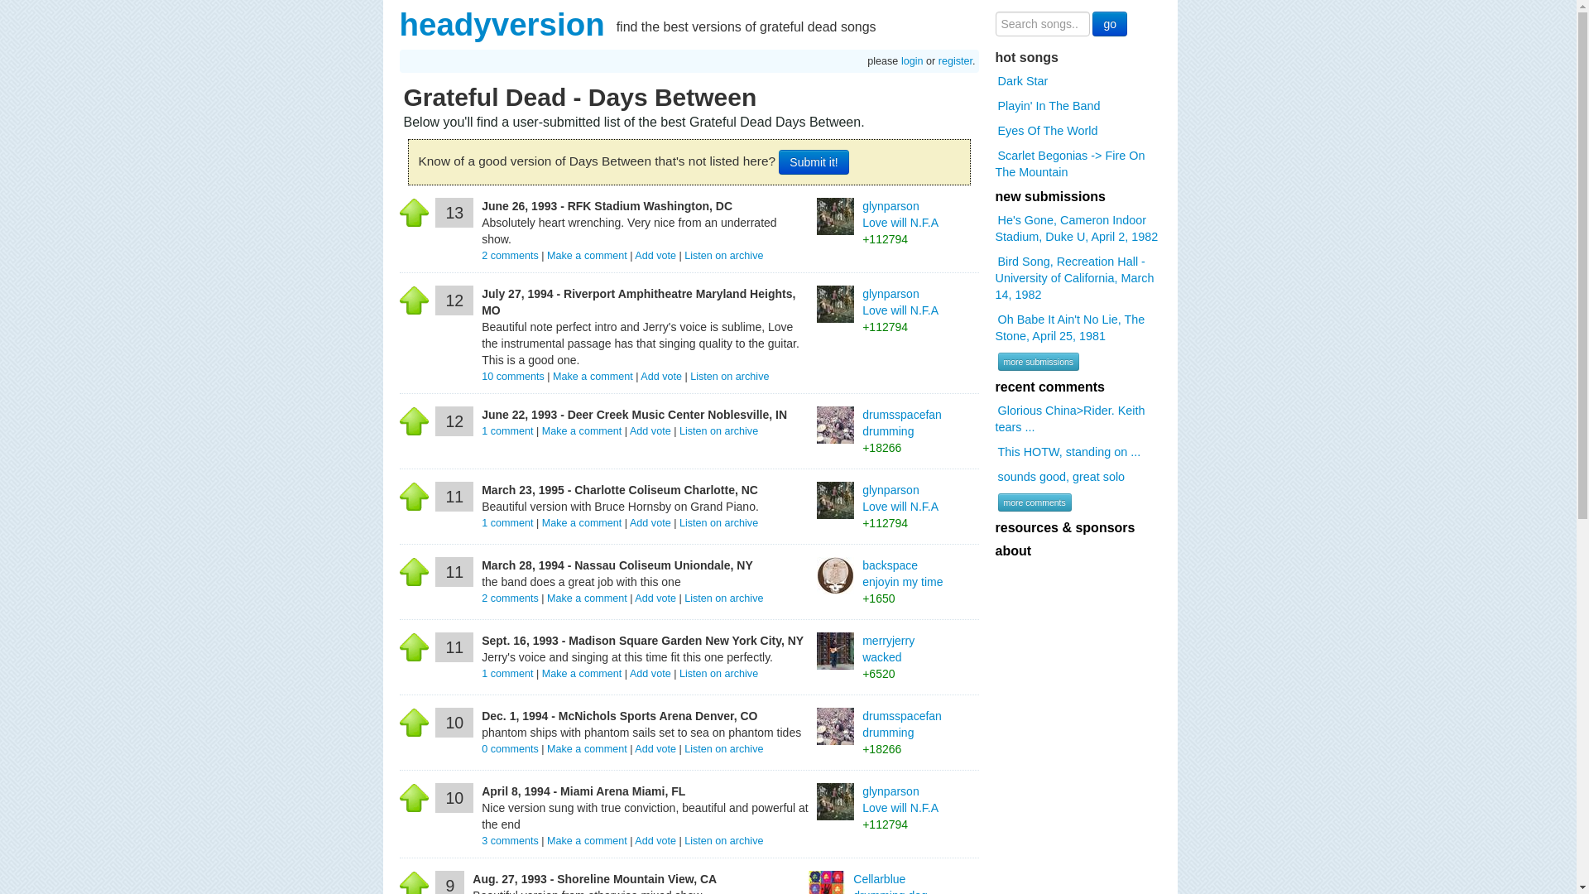  What do you see at coordinates (660, 377) in the screenshot?
I see `Add vote` at bounding box center [660, 377].